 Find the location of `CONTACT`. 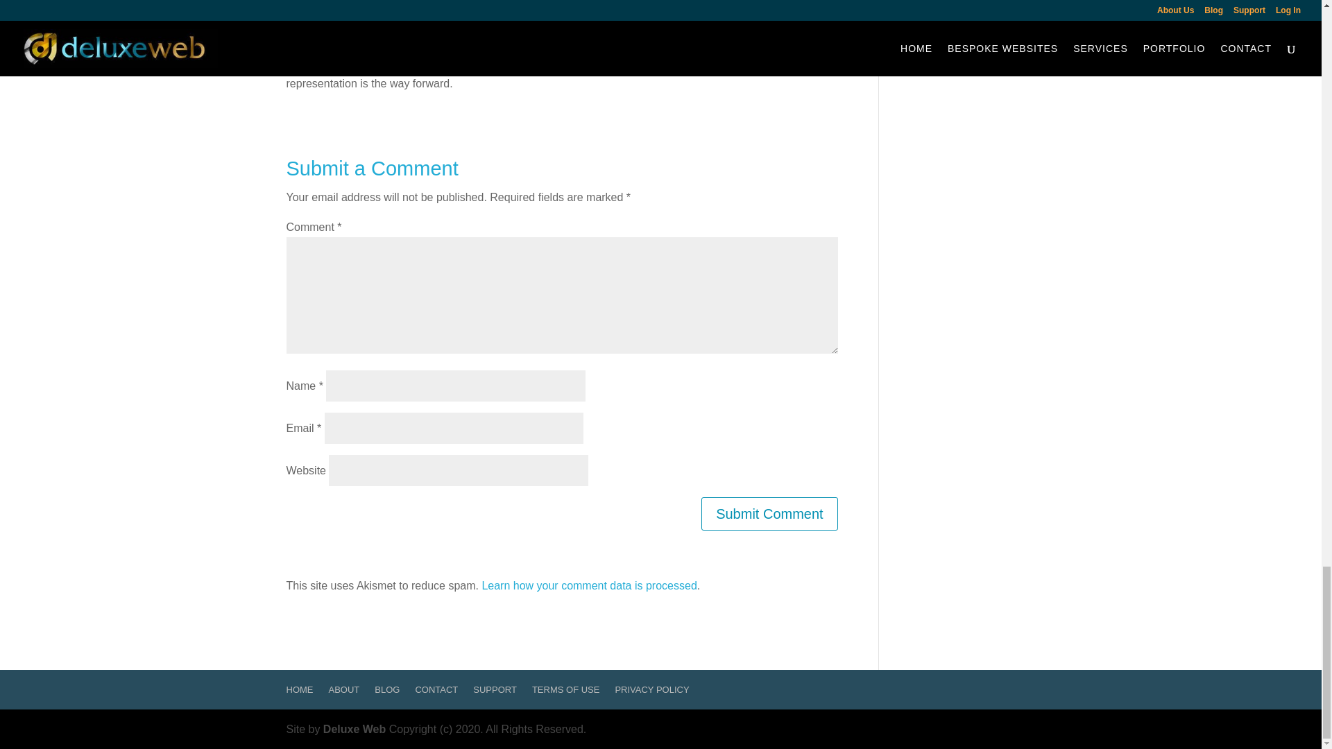

CONTACT is located at coordinates (436, 689).